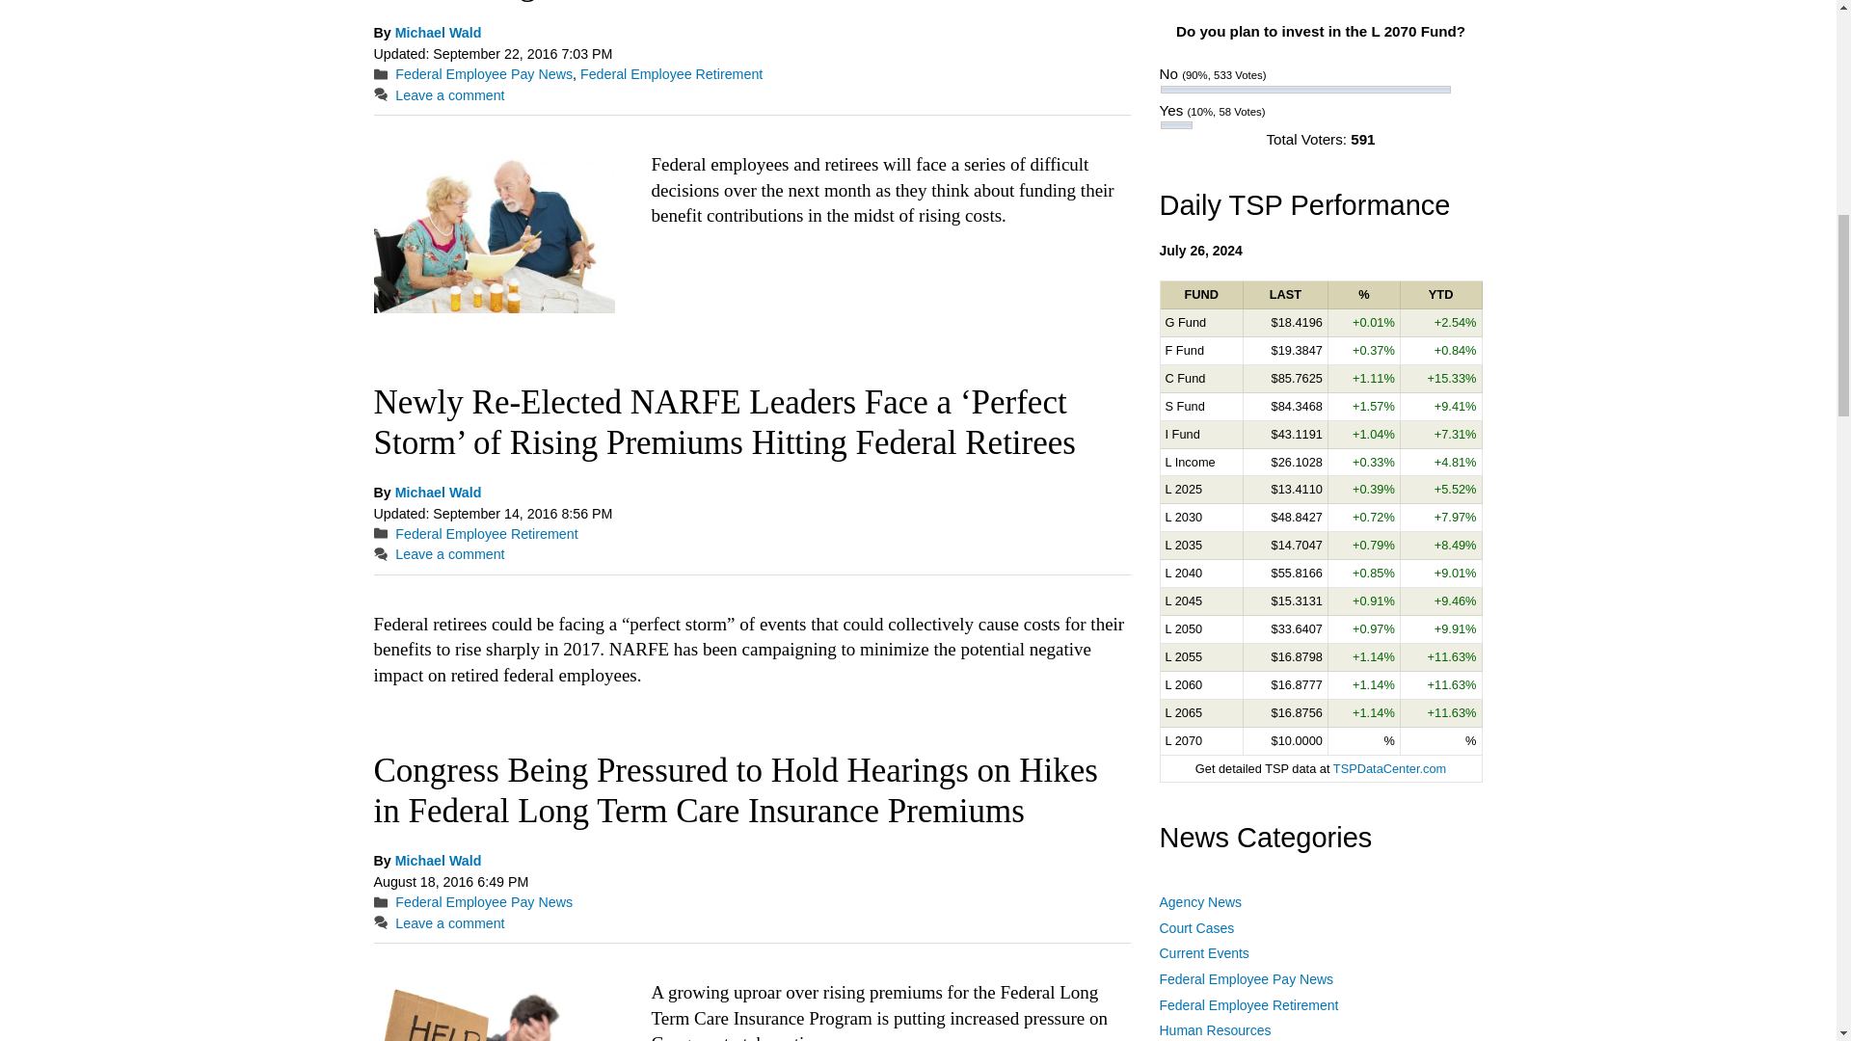  Describe the element at coordinates (438, 860) in the screenshot. I see `View all articles by Michael Wald` at that location.